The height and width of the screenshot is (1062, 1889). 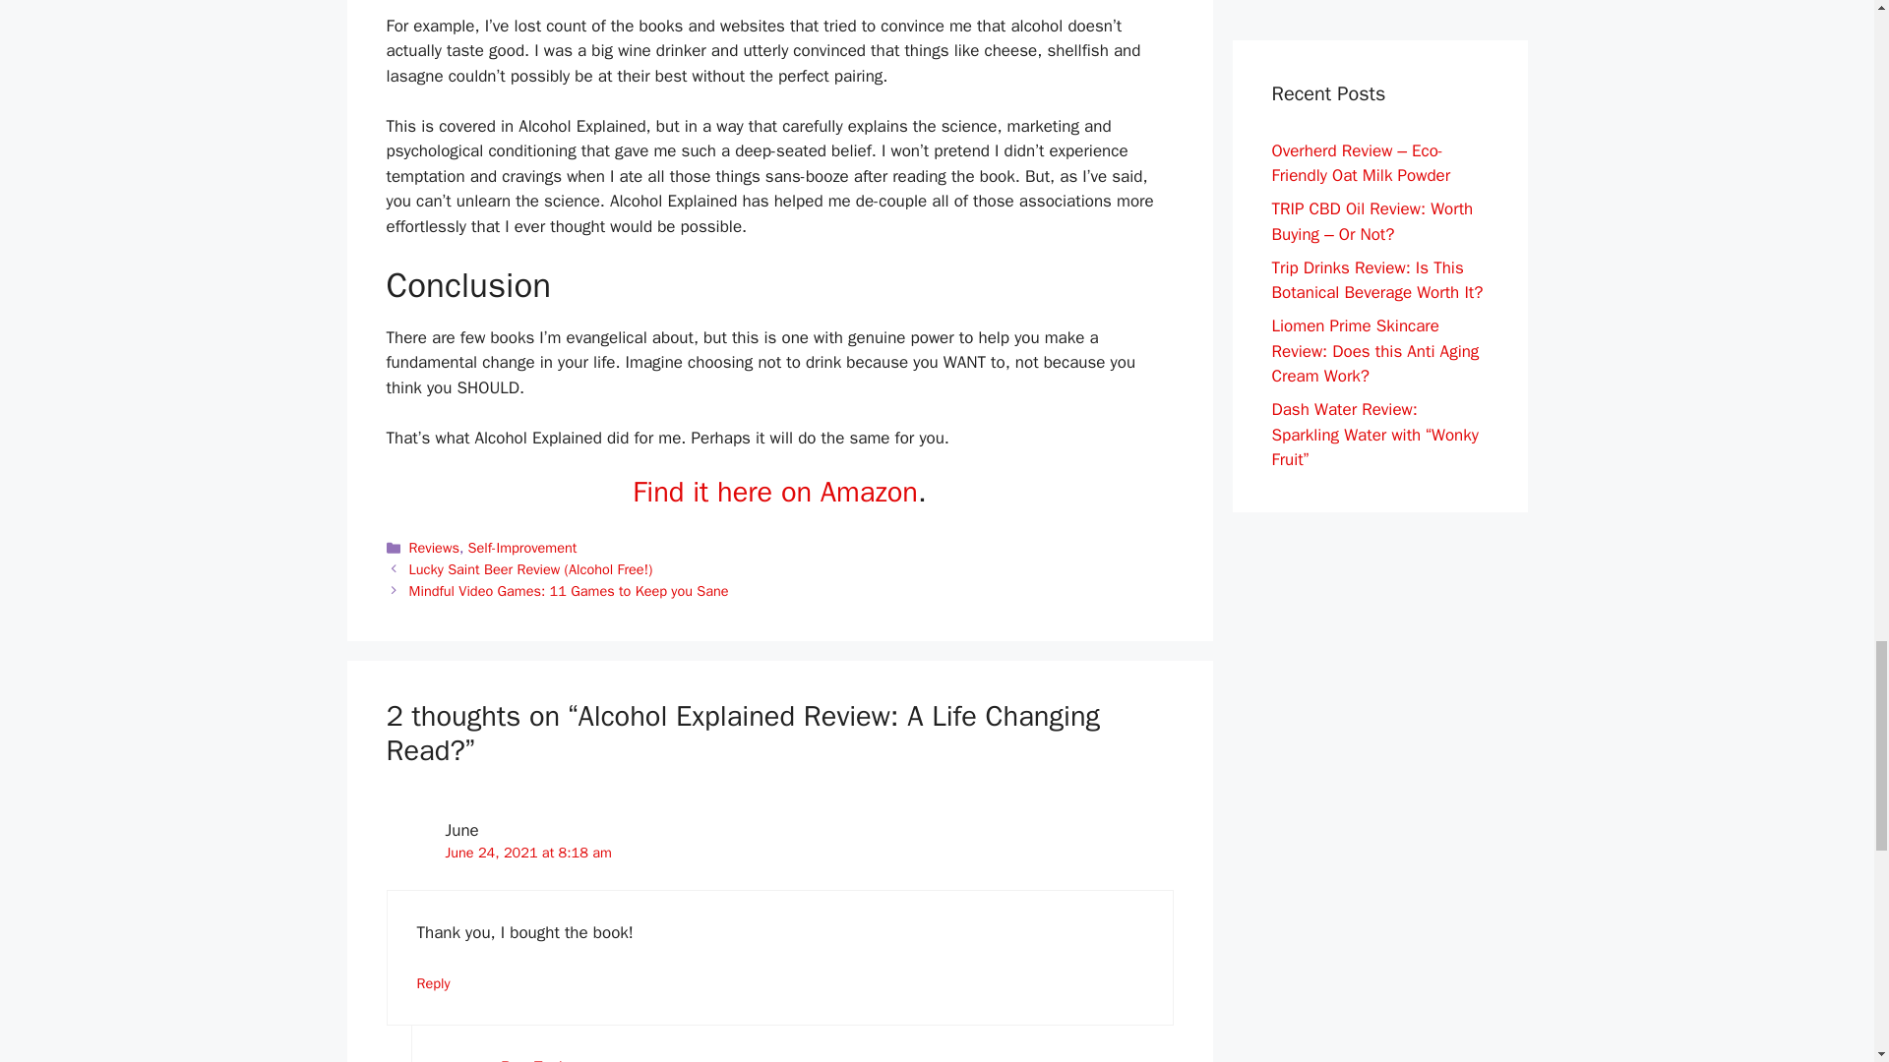 I want to click on Reply, so click(x=434, y=983).